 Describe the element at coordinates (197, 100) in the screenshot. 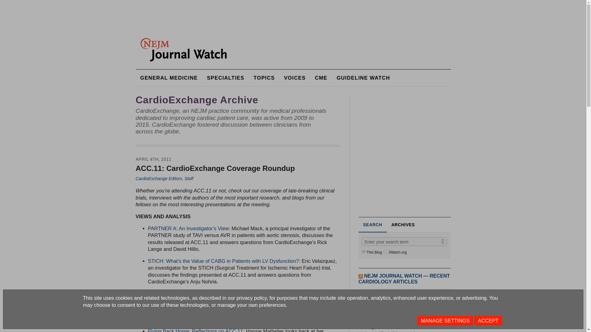

I see `CardioExchange Archive` at that location.